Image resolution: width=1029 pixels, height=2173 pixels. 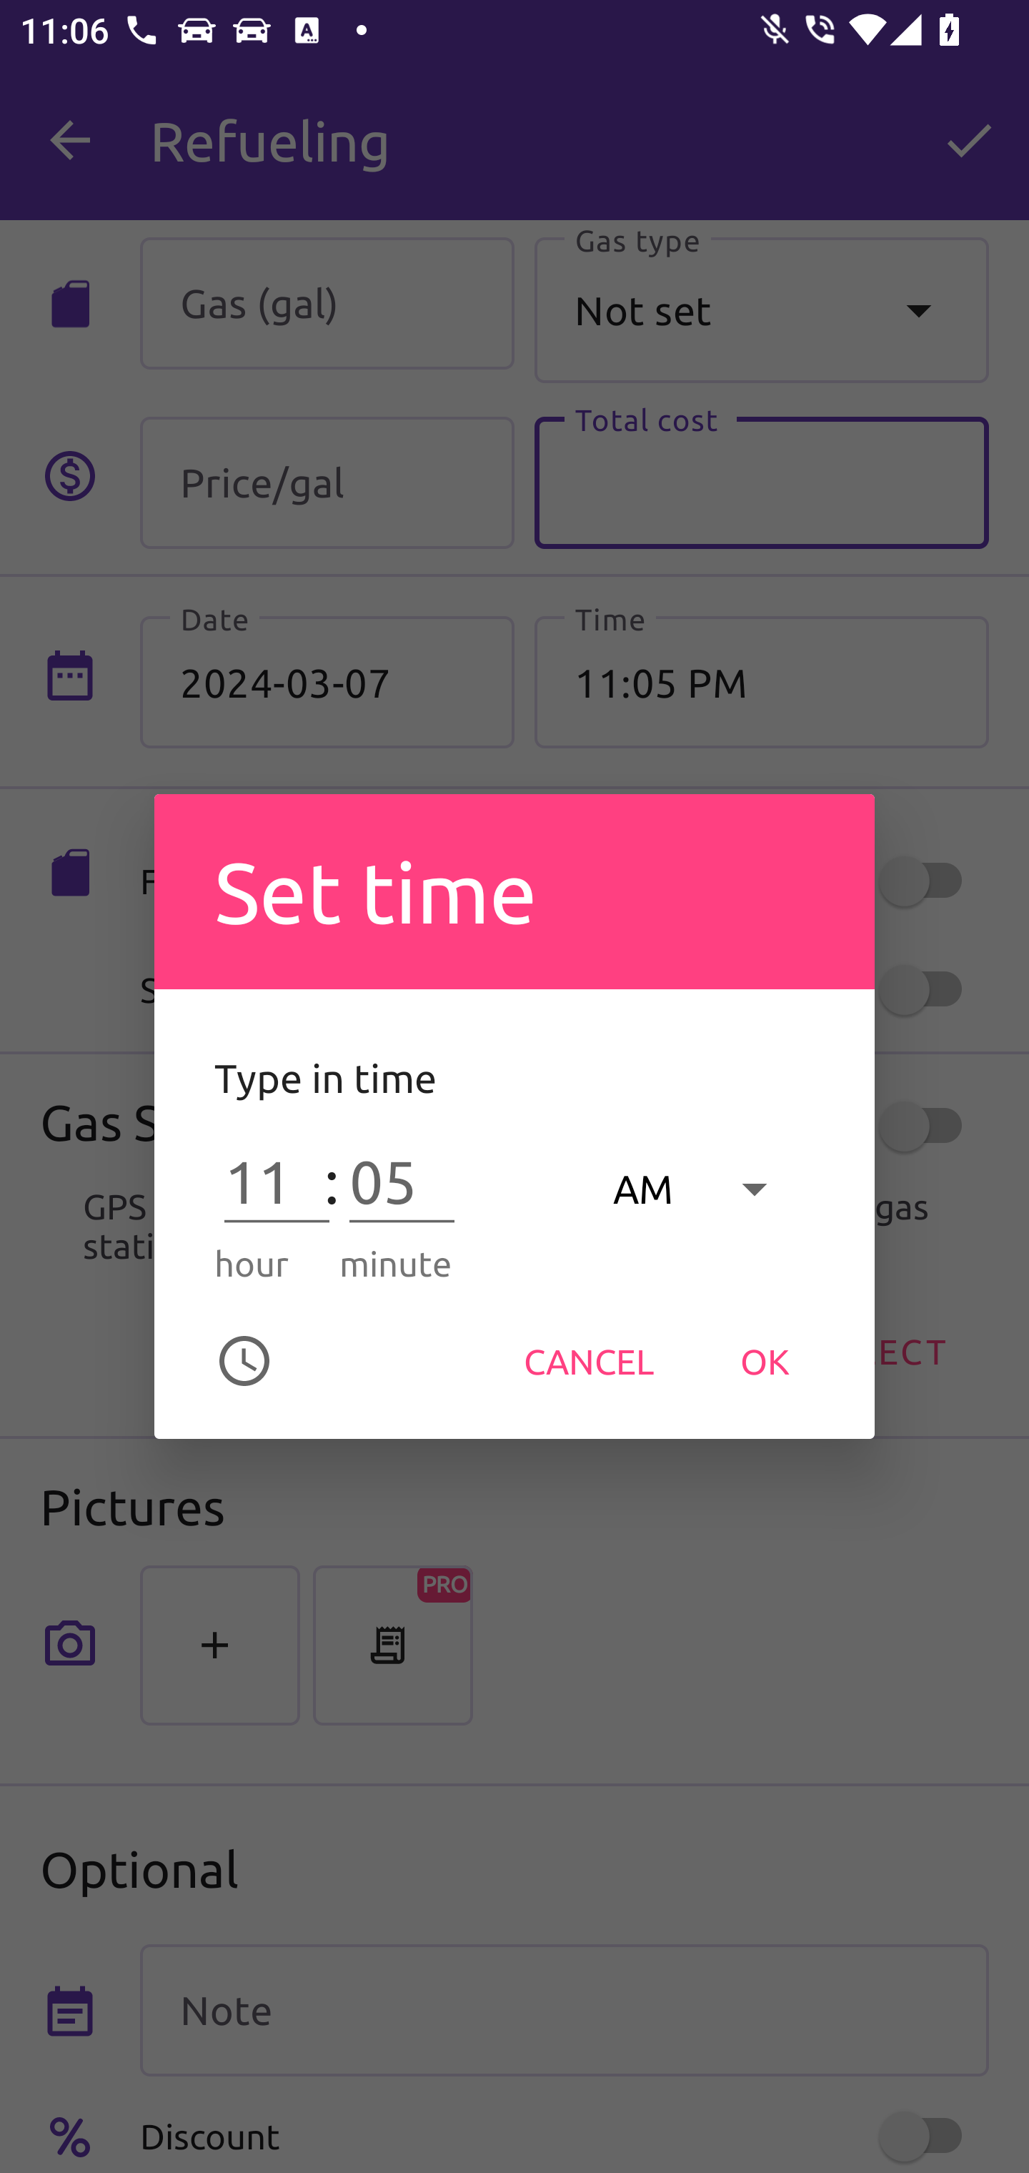 I want to click on OK, so click(x=765, y=1361).